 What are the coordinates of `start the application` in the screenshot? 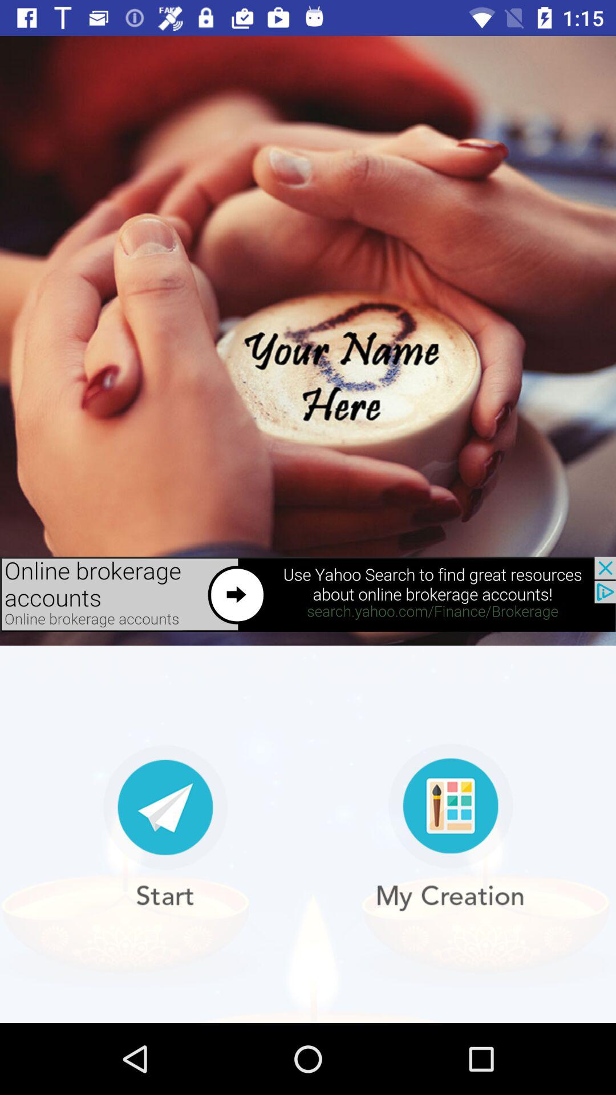 It's located at (165, 827).